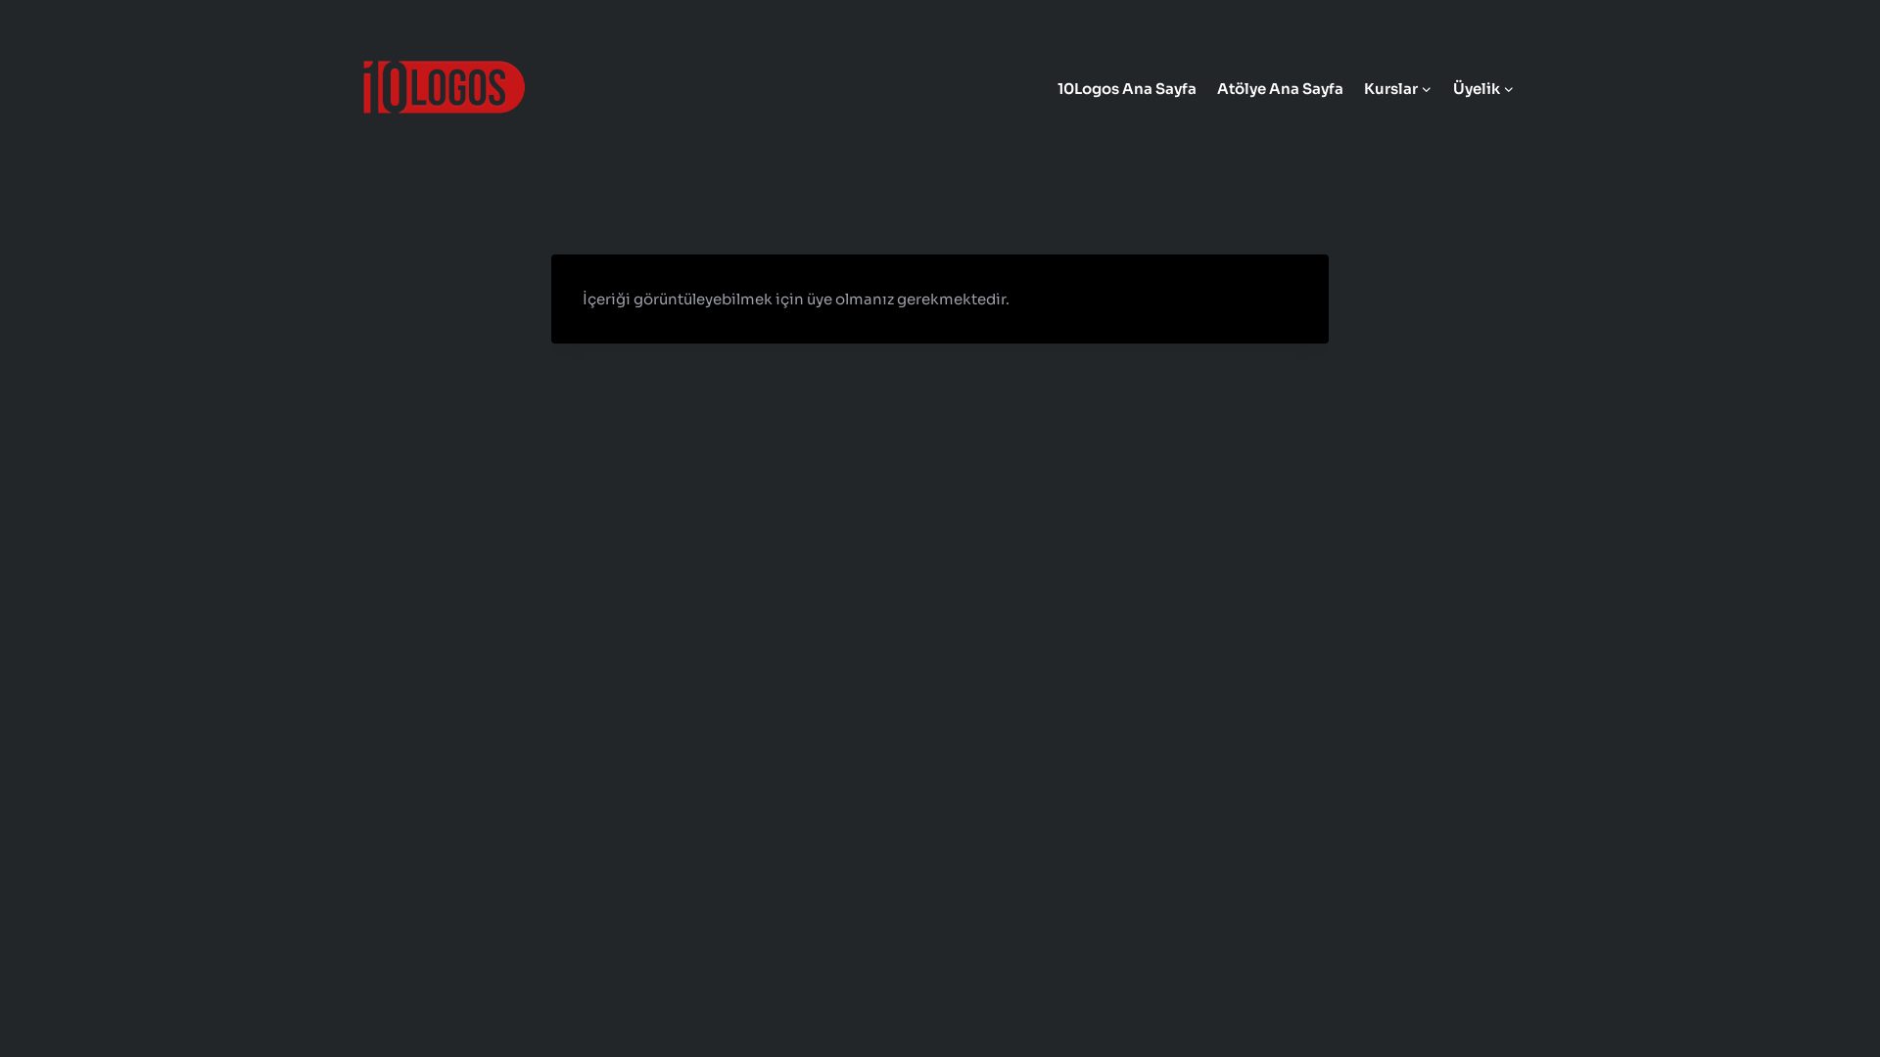 The width and height of the screenshot is (1880, 1057). I want to click on 10Logos Ana Sayfa, so click(1126, 88).